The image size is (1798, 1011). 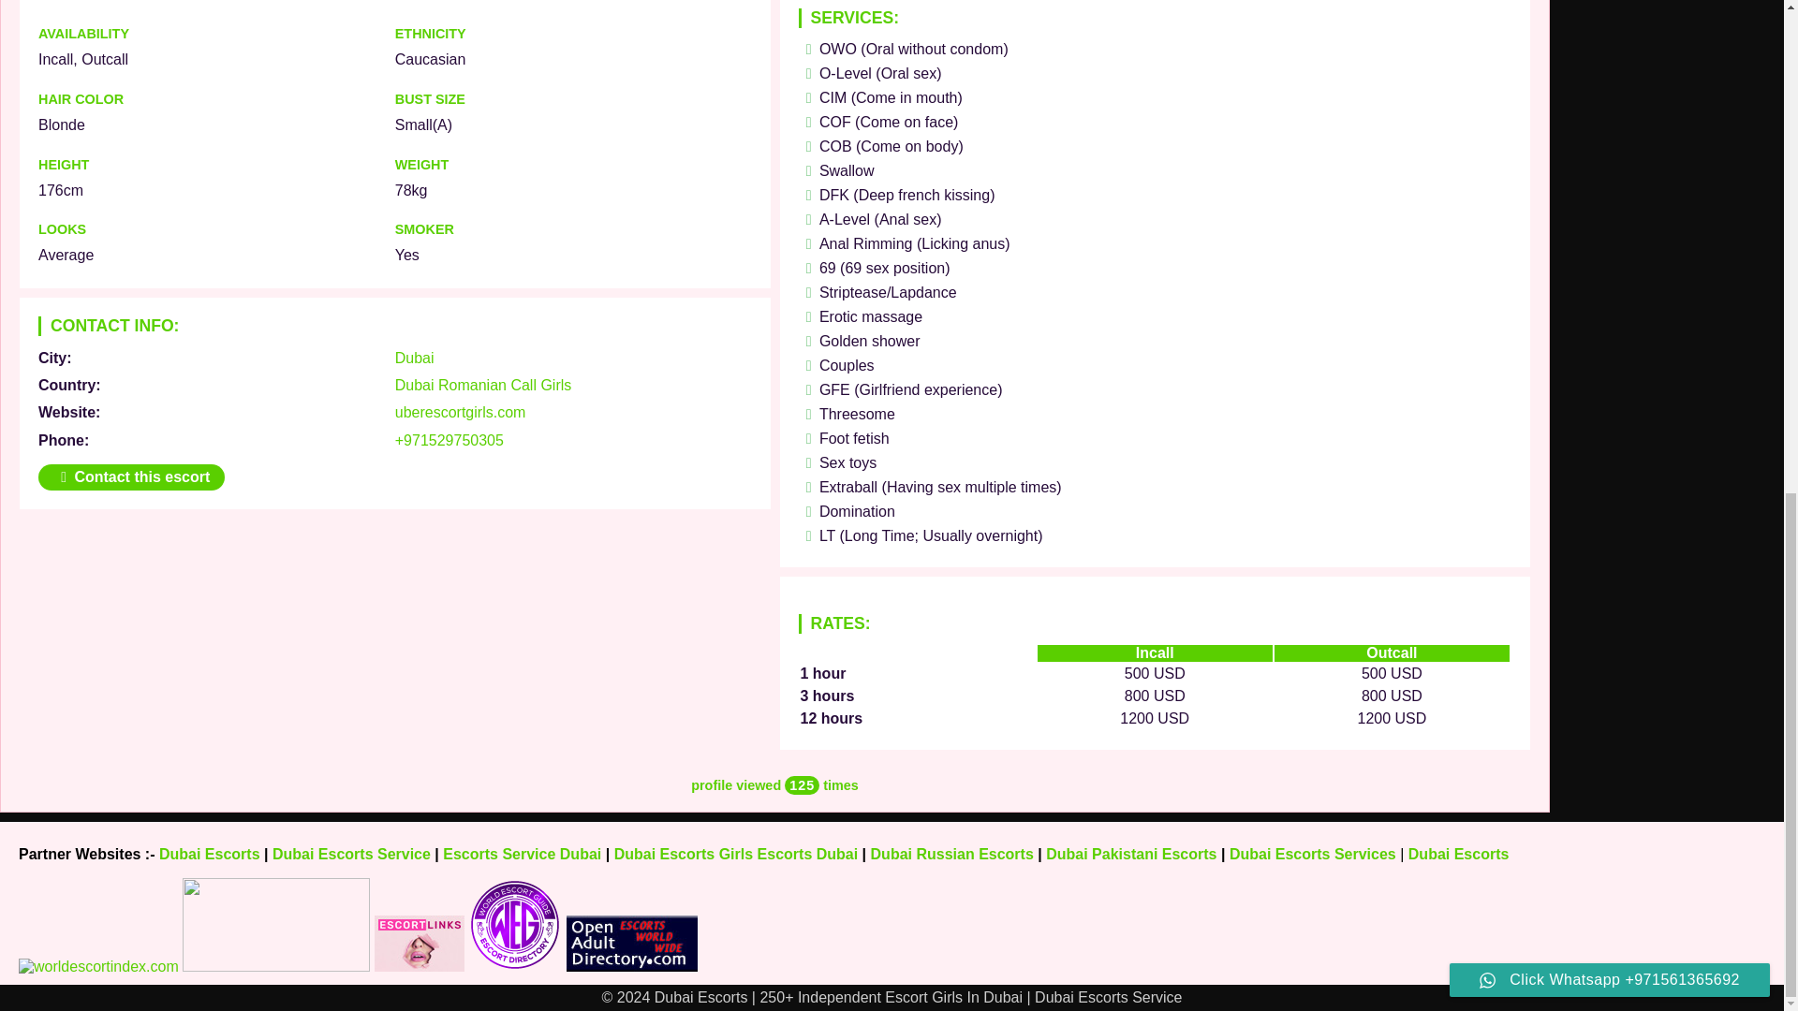 What do you see at coordinates (210, 854) in the screenshot?
I see `Dubai Escorts` at bounding box center [210, 854].